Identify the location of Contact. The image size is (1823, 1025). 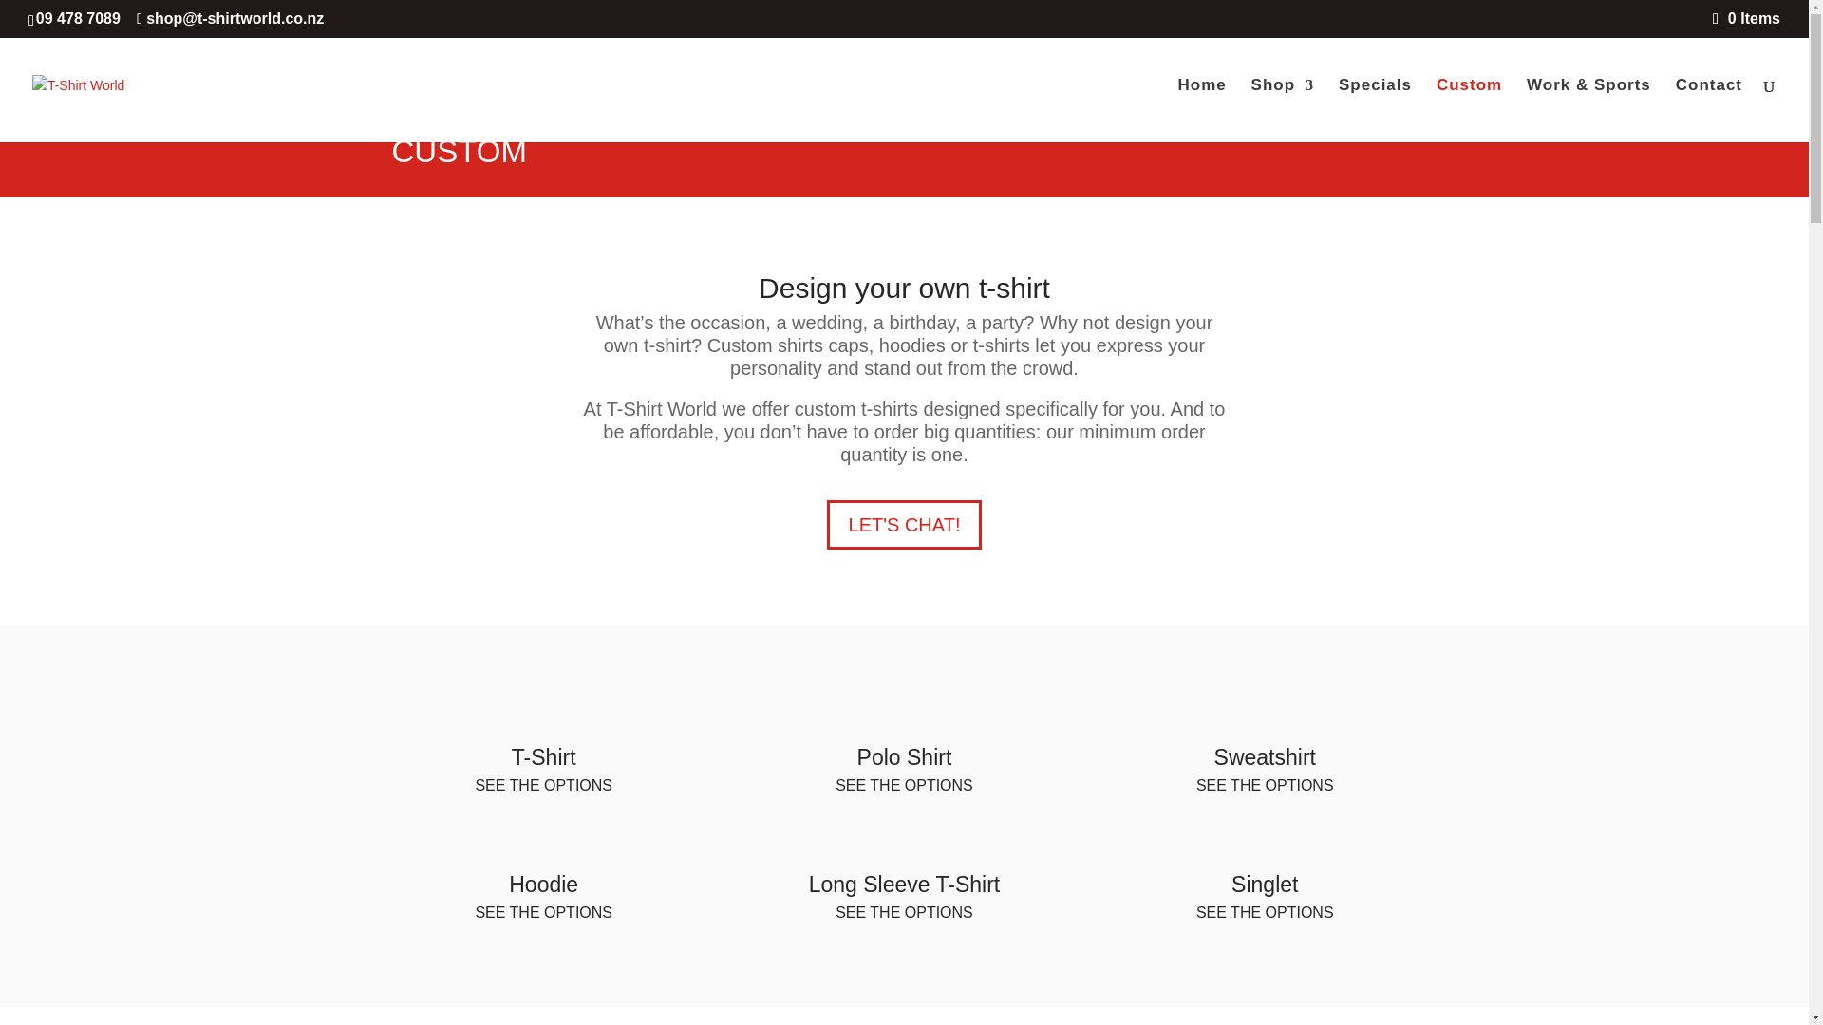
(1709, 110).